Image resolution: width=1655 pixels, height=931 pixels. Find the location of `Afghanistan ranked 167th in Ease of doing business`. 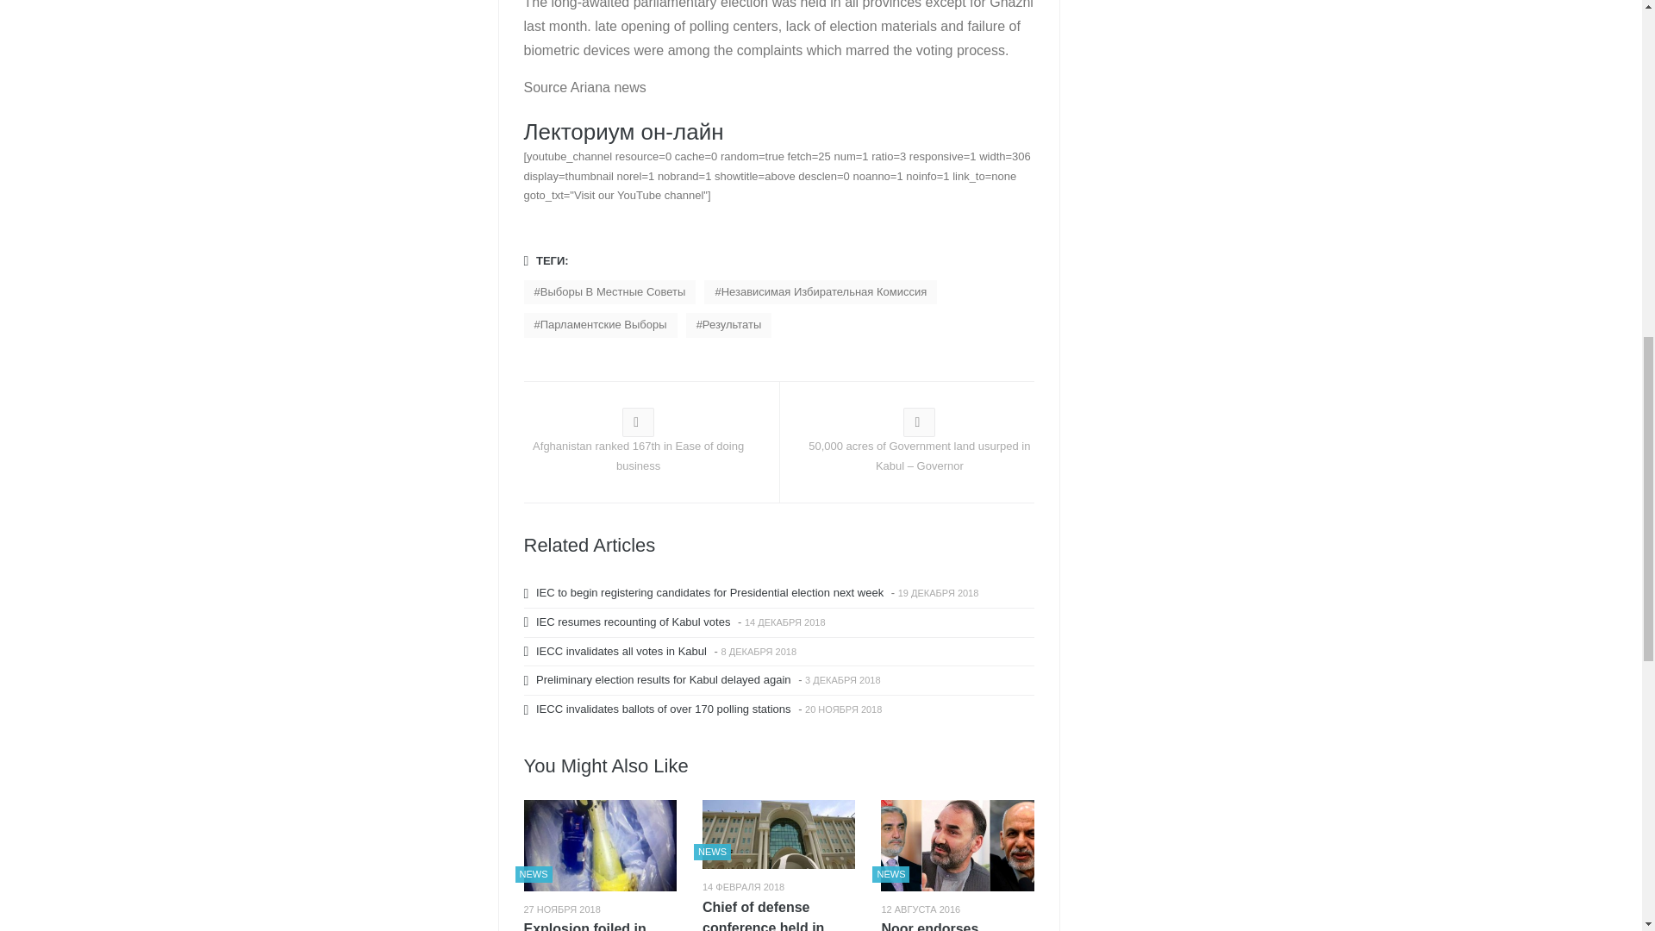

Afghanistan ranked 167th in Ease of doing business is located at coordinates (638, 445).